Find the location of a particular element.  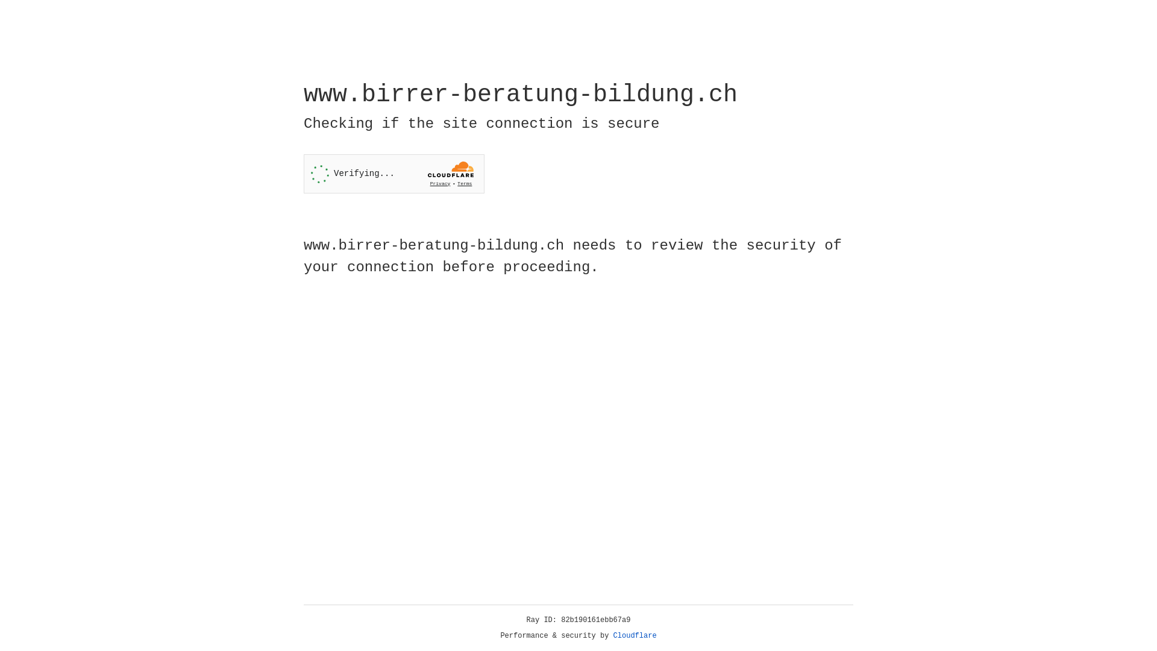

Cloudflare is located at coordinates (635, 636).